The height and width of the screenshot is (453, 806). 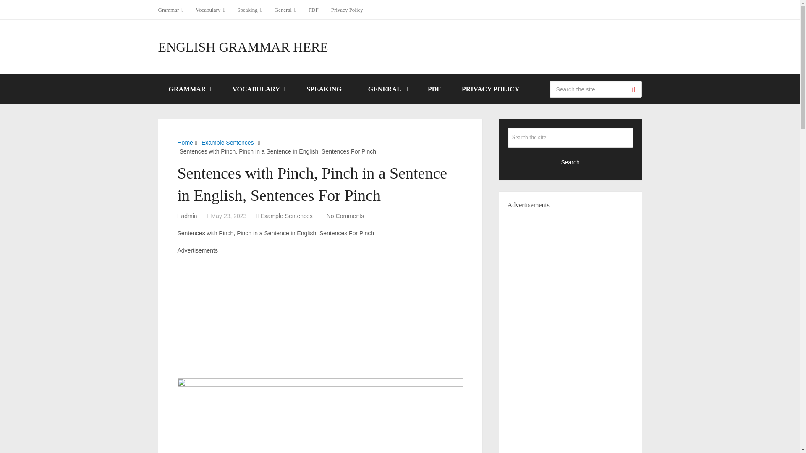 What do you see at coordinates (210, 10) in the screenshot?
I see `Vocabulary` at bounding box center [210, 10].